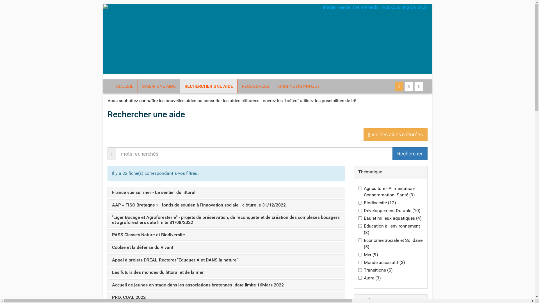 This screenshot has height=303, width=539. I want to click on ORIGINE DU PROJET, so click(299, 86).